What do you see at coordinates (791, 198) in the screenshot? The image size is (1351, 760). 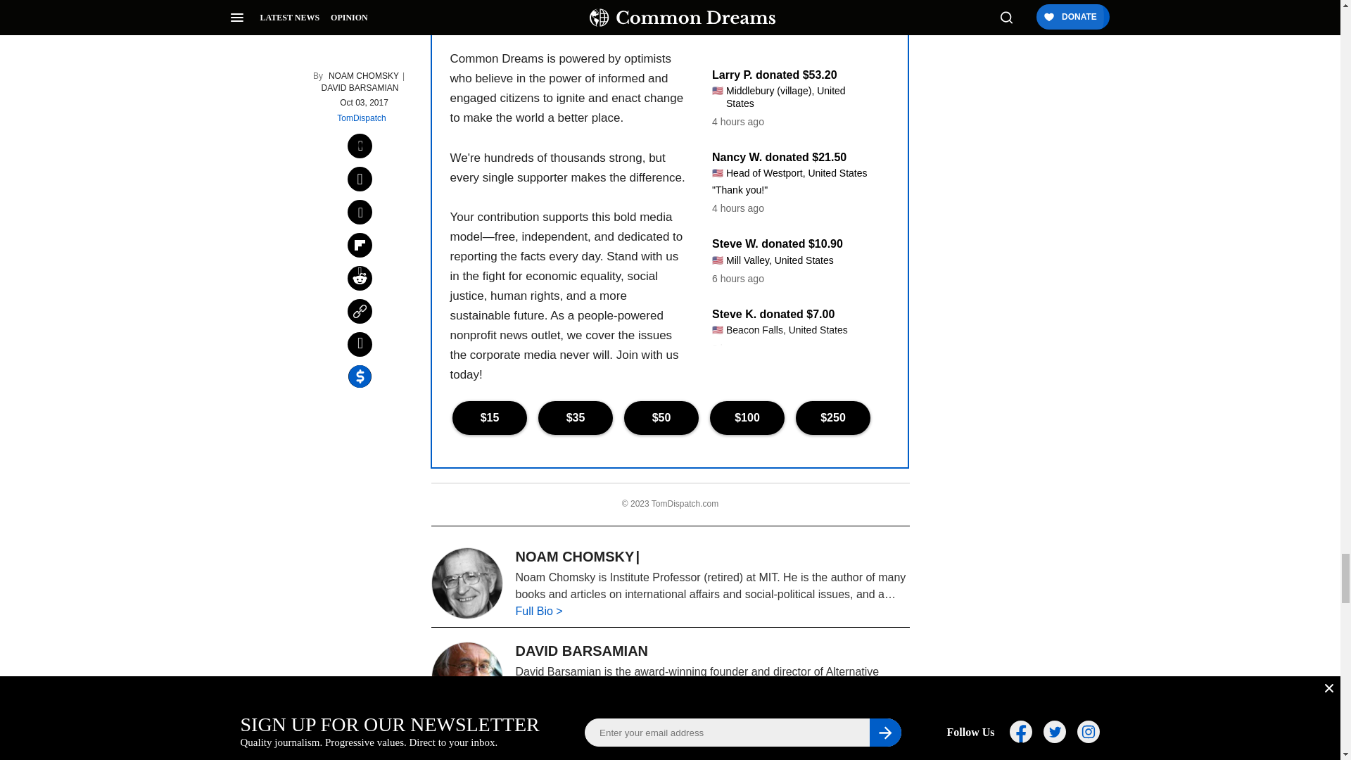 I see `Recent Donations` at bounding box center [791, 198].